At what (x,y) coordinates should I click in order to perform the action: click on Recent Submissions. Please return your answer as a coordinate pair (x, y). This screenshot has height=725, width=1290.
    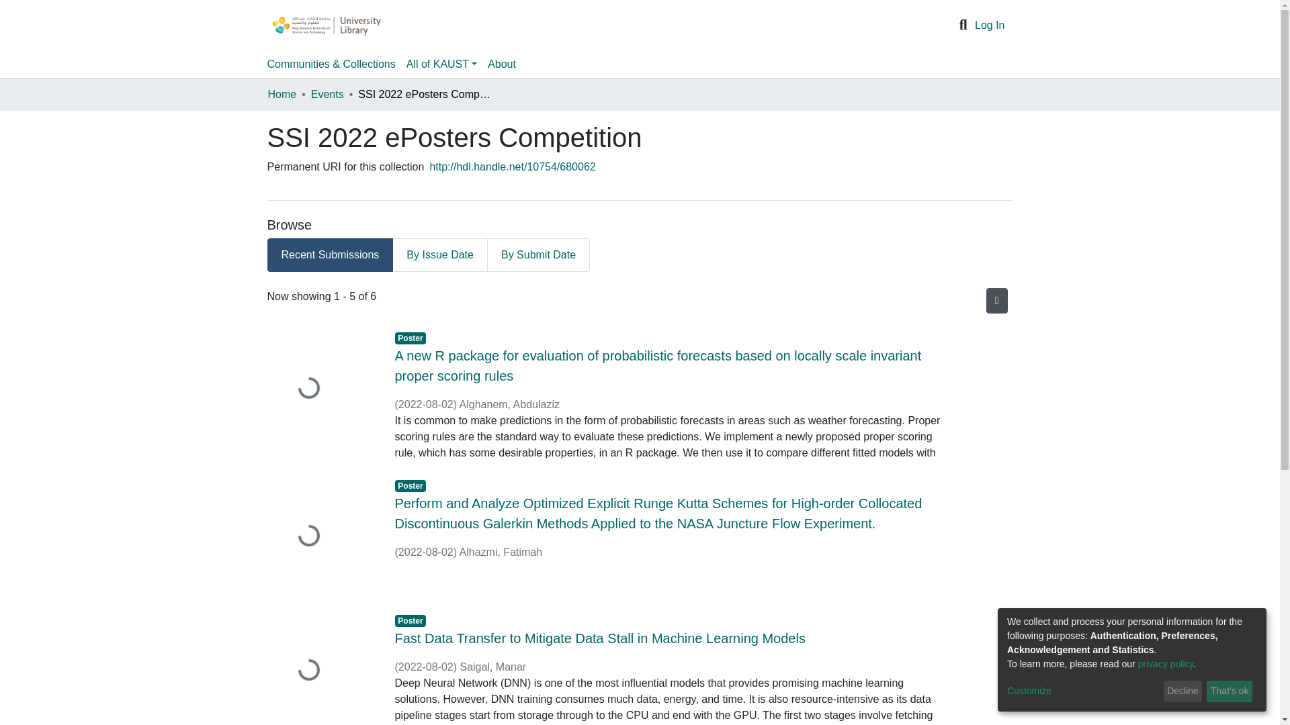
    Looking at the image, I should click on (330, 255).